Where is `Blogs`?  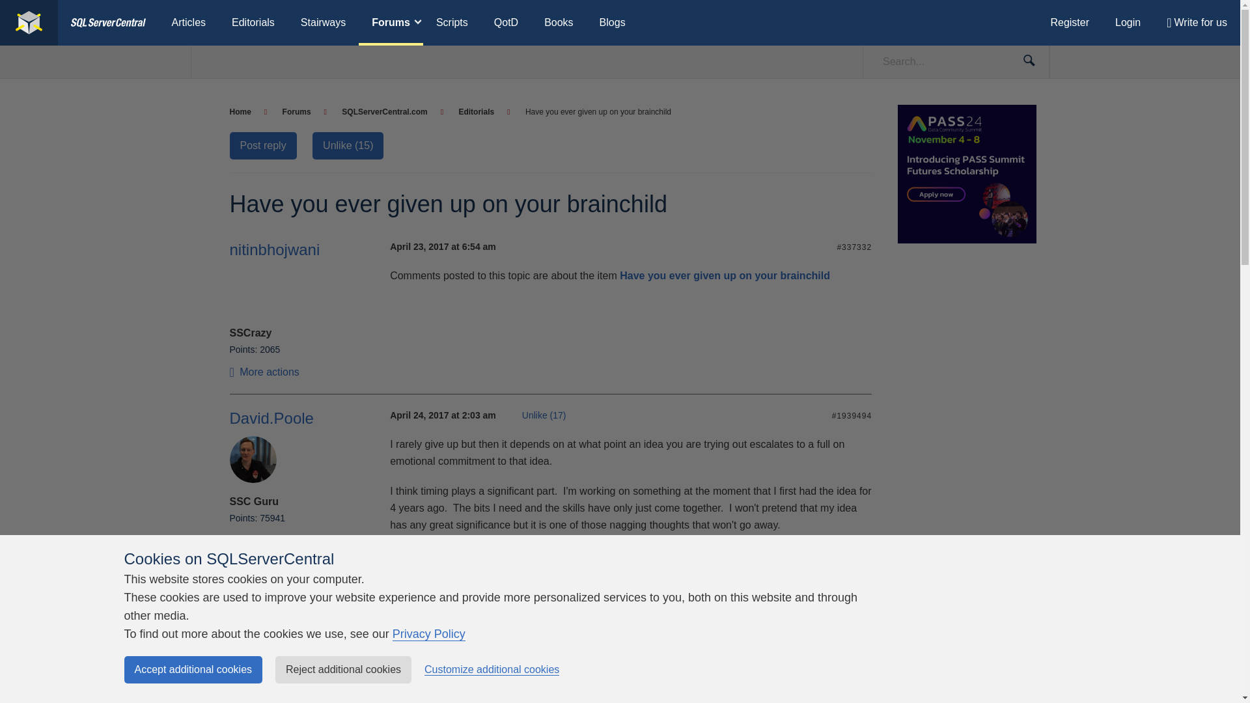
Blogs is located at coordinates (612, 23).